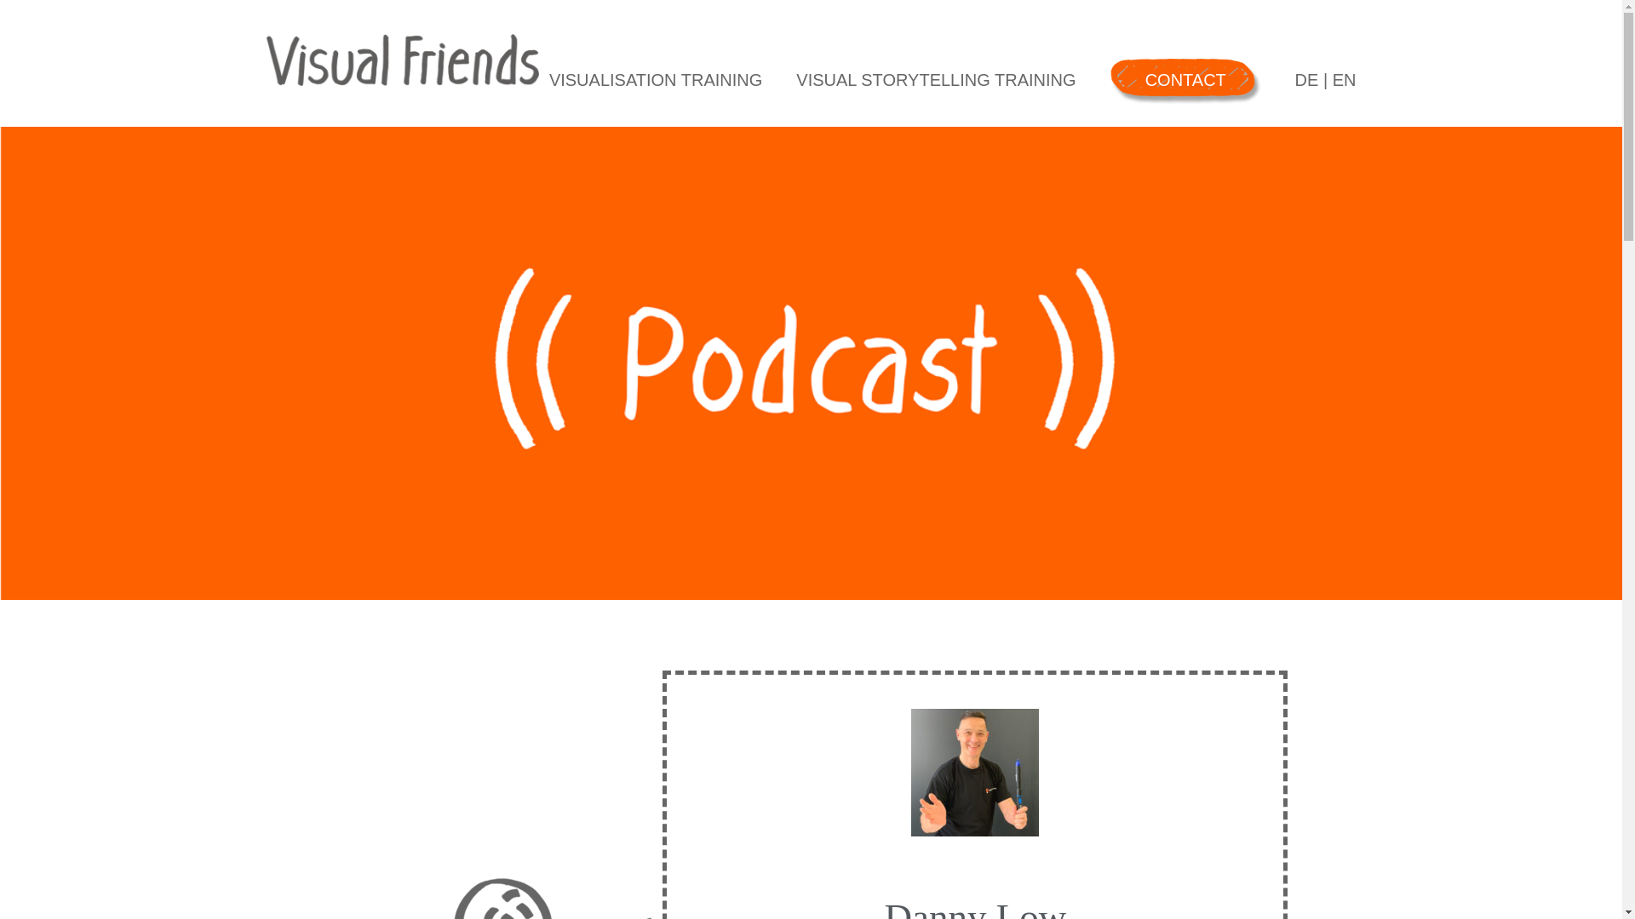  I want to click on   CONTACT  , so click(1185, 80).